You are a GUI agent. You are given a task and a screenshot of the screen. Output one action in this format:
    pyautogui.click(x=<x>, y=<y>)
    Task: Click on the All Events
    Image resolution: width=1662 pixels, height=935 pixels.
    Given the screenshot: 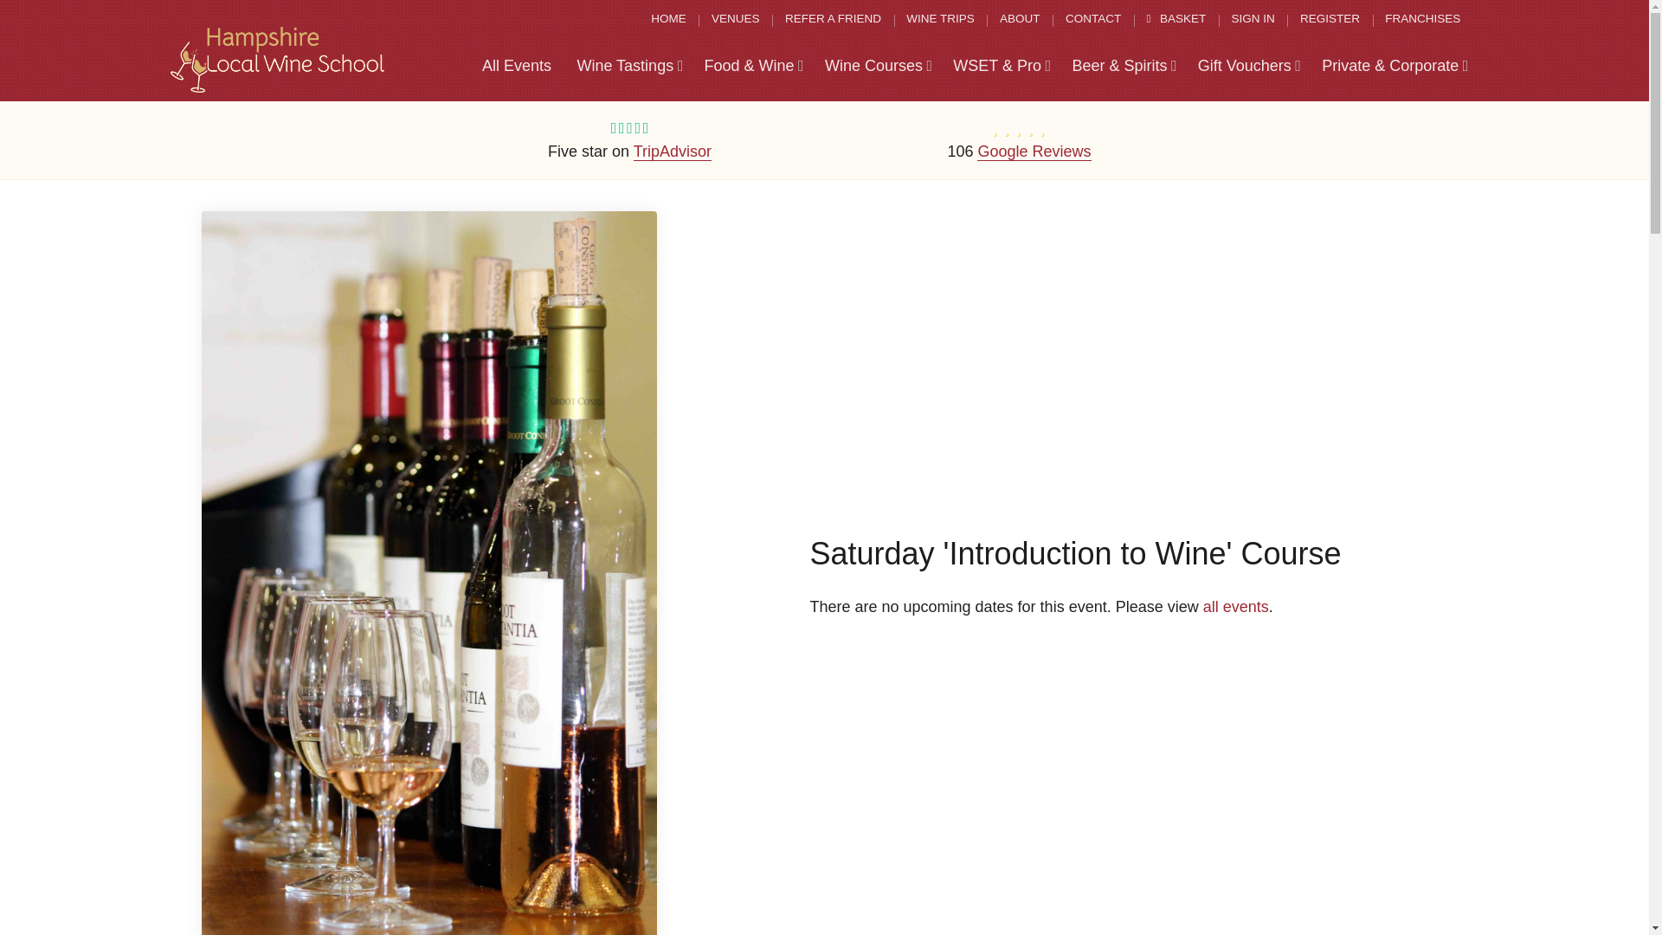 What is the action you would take?
    pyautogui.click(x=516, y=67)
    